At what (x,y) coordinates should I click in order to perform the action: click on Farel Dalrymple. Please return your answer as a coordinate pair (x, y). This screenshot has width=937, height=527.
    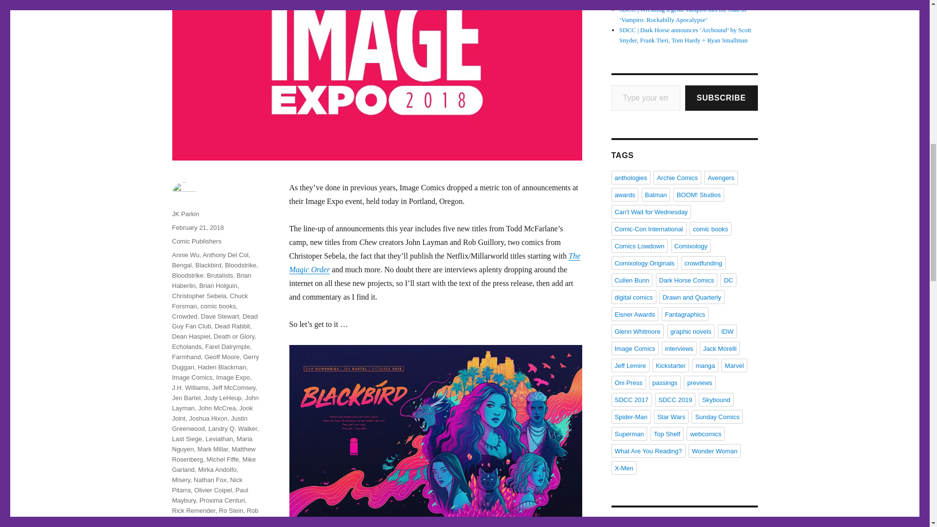
    Looking at the image, I should click on (227, 346).